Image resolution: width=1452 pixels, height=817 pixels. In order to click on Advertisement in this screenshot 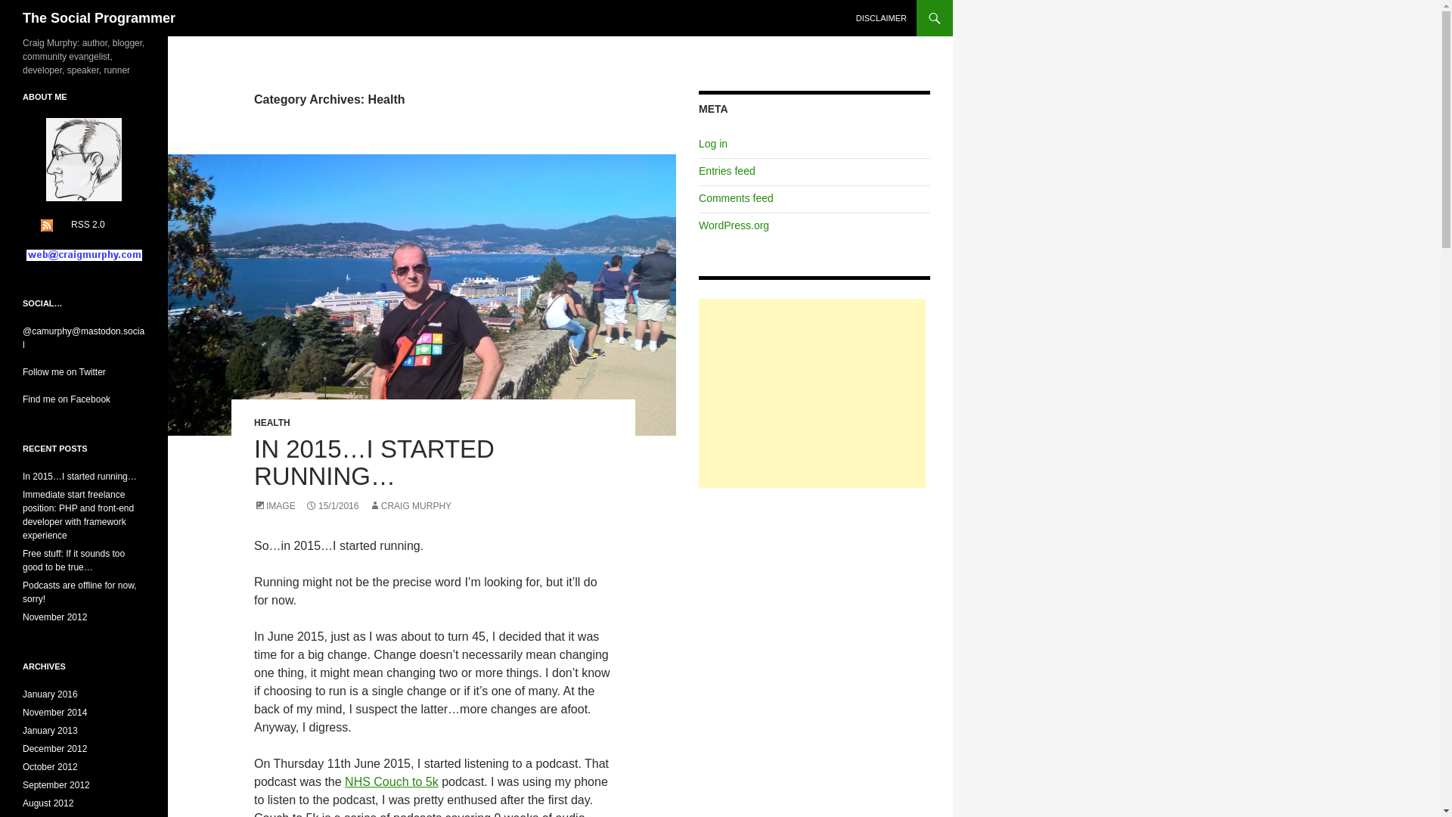, I will do `click(812, 393)`.